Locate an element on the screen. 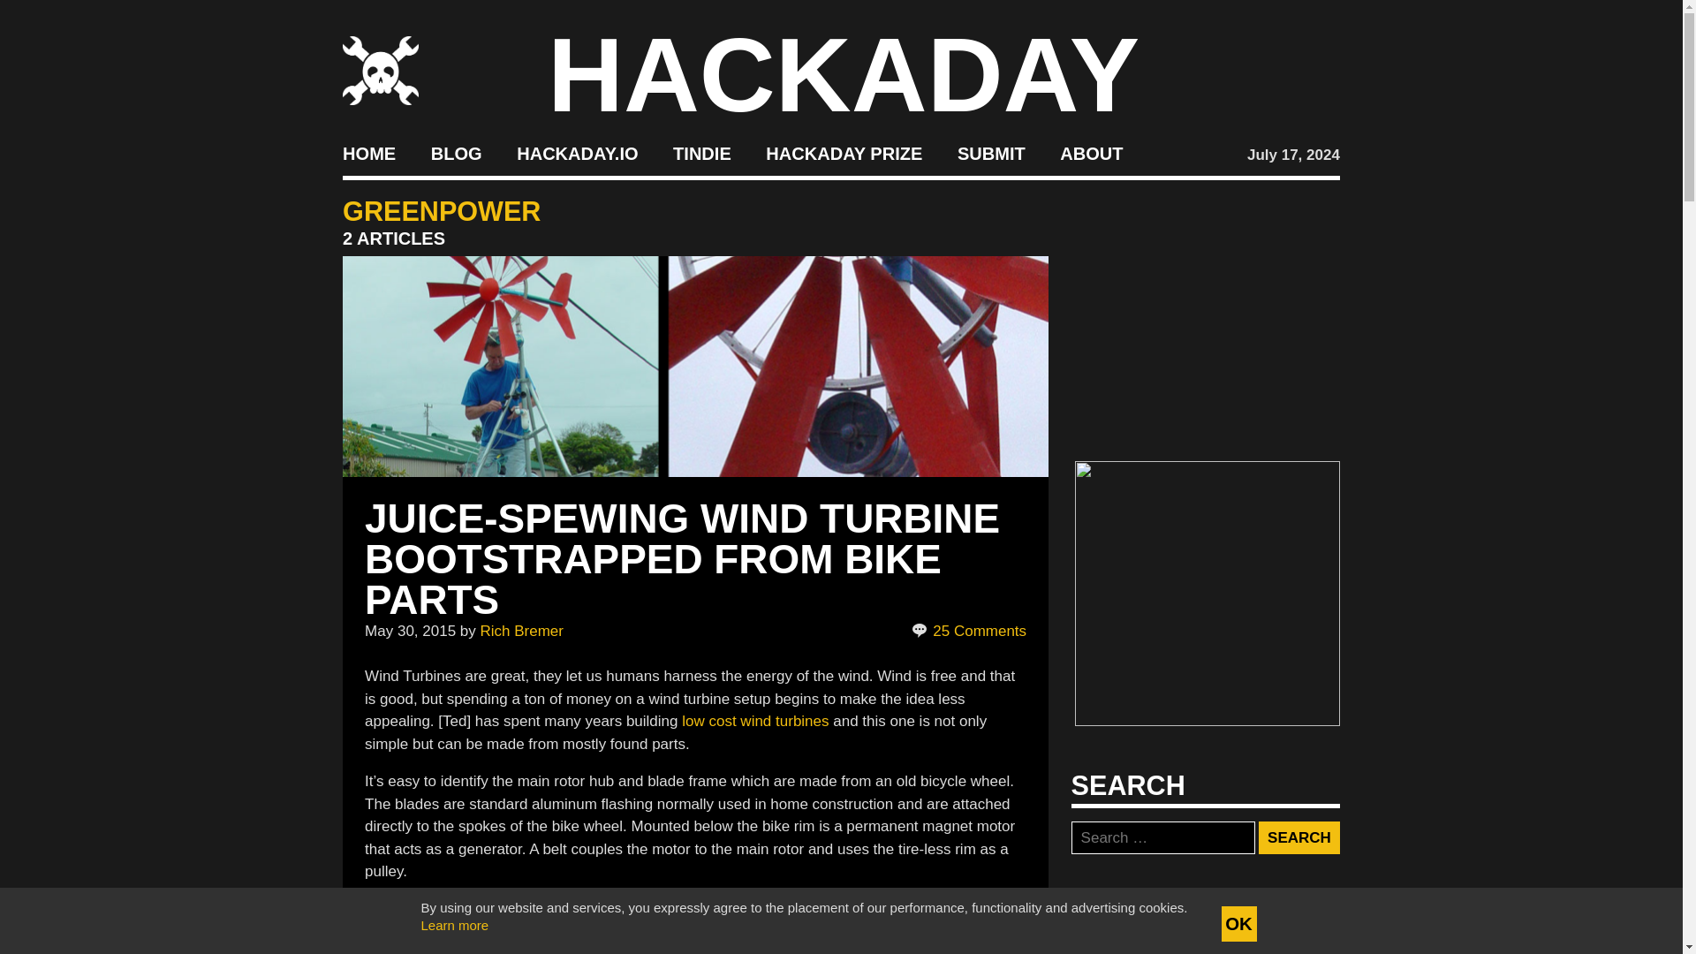 Image resolution: width=1696 pixels, height=954 pixels. ABOUT is located at coordinates (1092, 154).